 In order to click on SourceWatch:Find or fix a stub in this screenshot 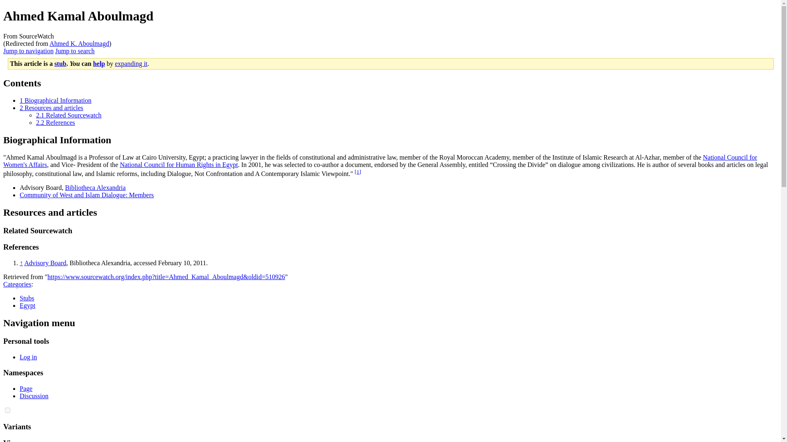, I will do `click(98, 63)`.